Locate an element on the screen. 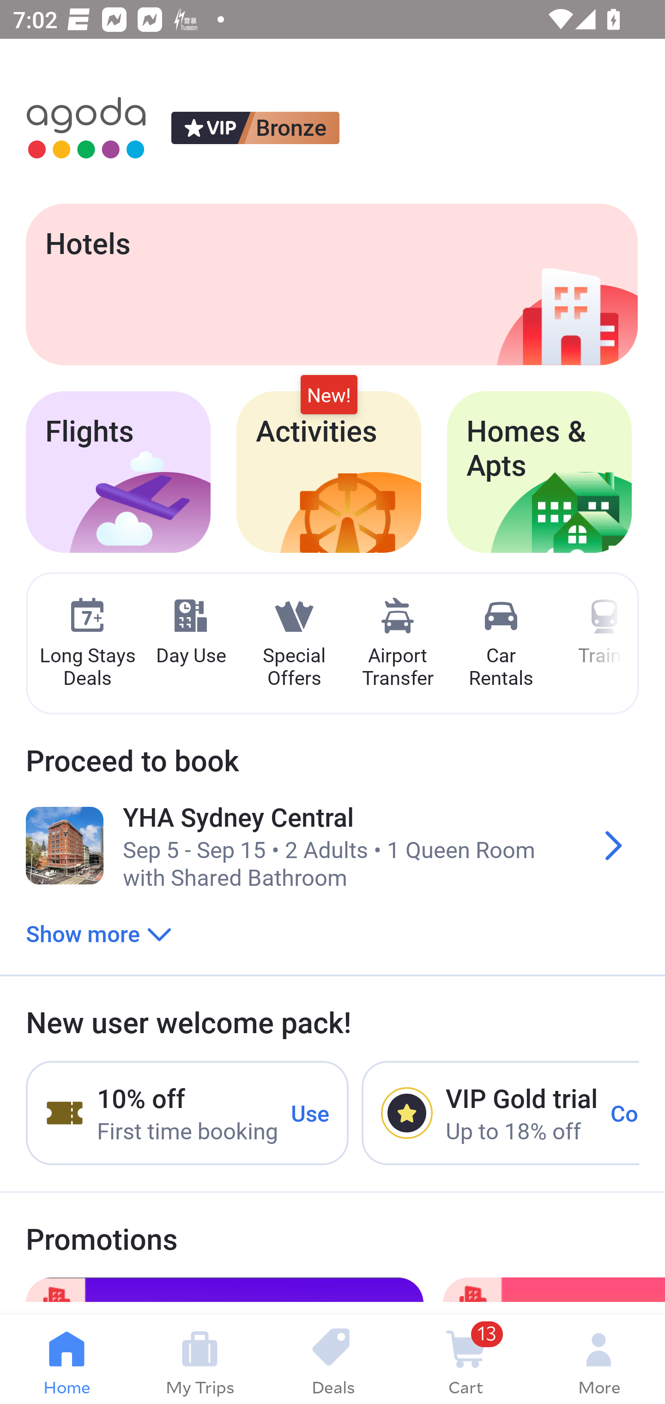  Deals is located at coordinates (332, 1360).